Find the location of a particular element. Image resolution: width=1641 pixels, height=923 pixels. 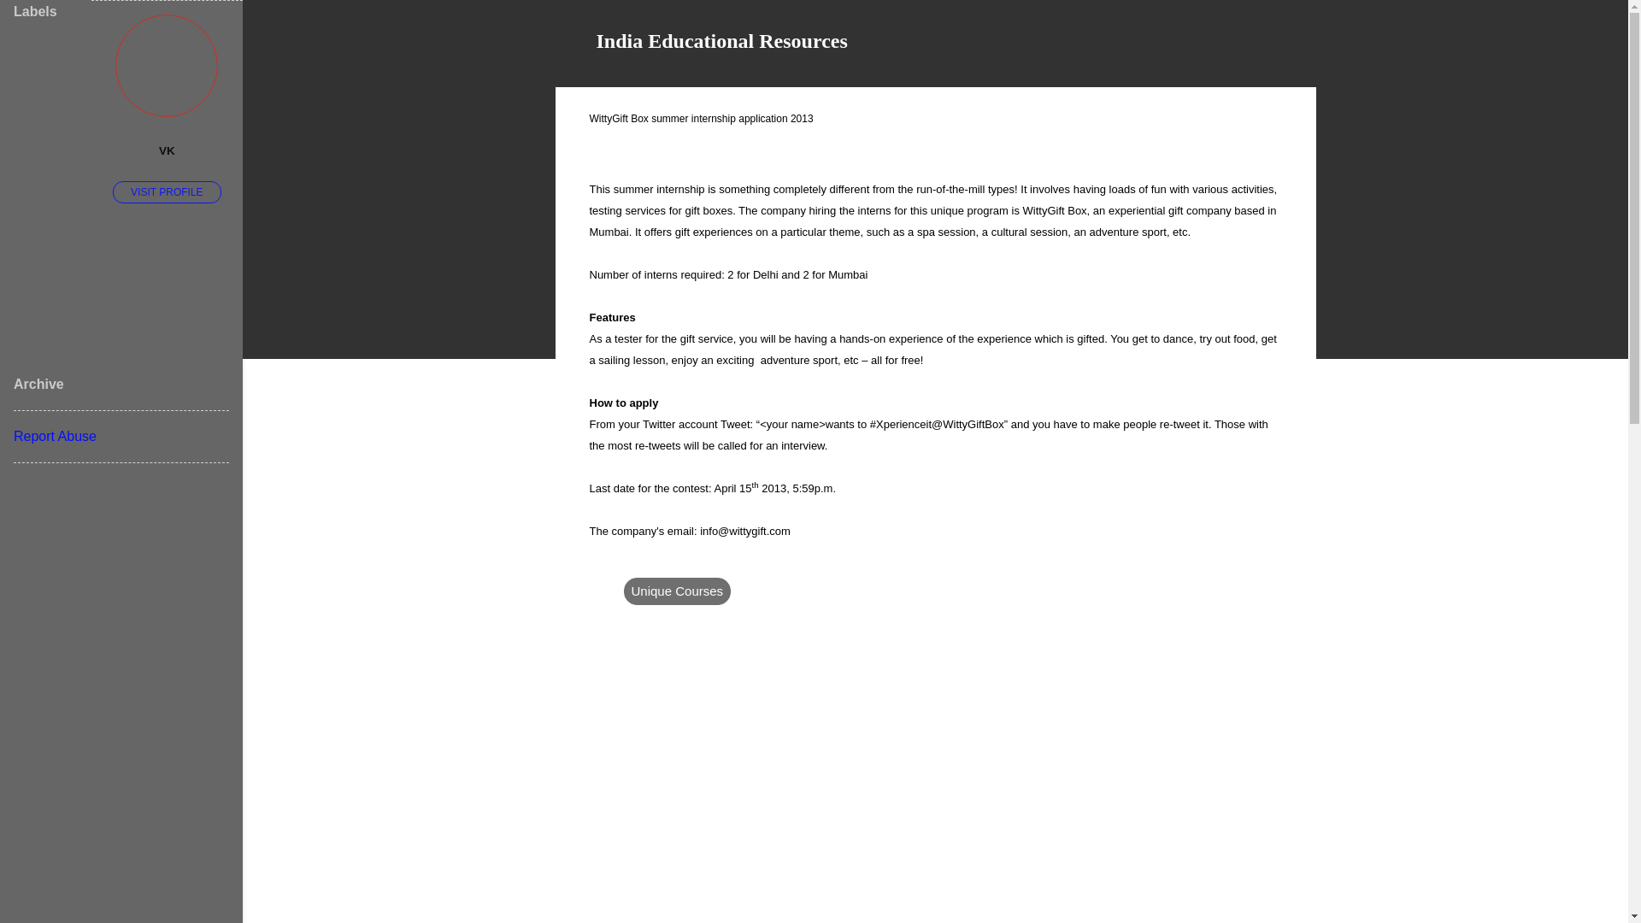

permanent link is located at coordinates (629, 149).